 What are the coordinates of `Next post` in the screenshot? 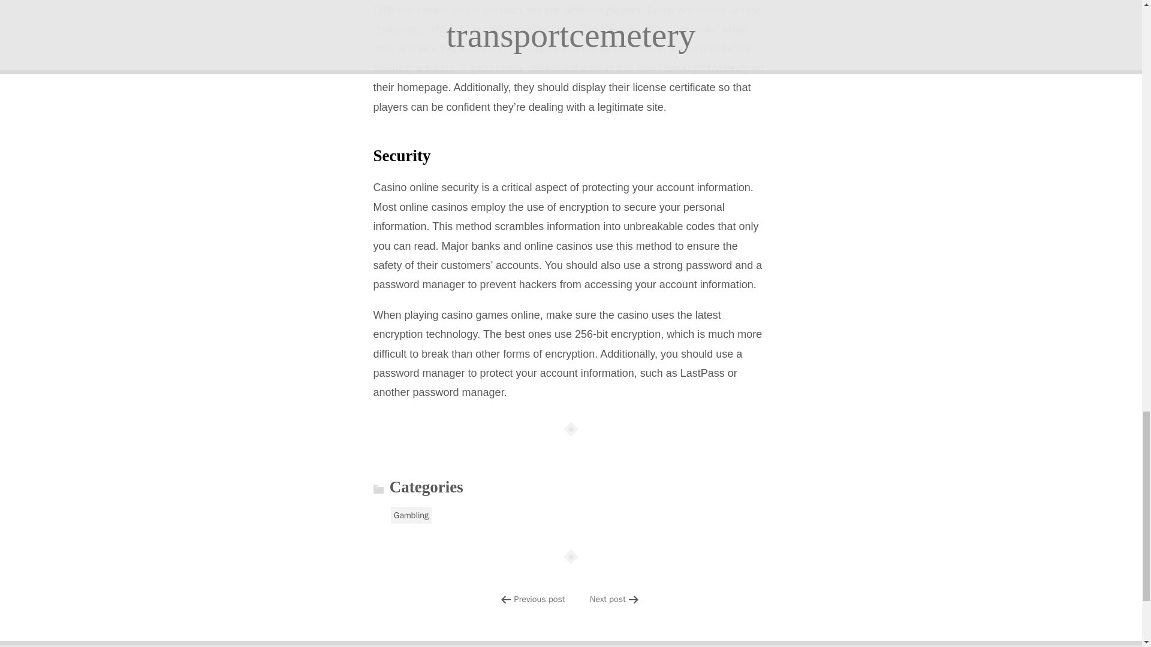 It's located at (608, 599).